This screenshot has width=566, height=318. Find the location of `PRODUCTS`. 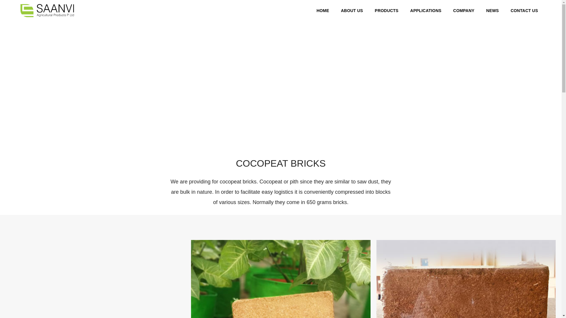

PRODUCTS is located at coordinates (386, 11).